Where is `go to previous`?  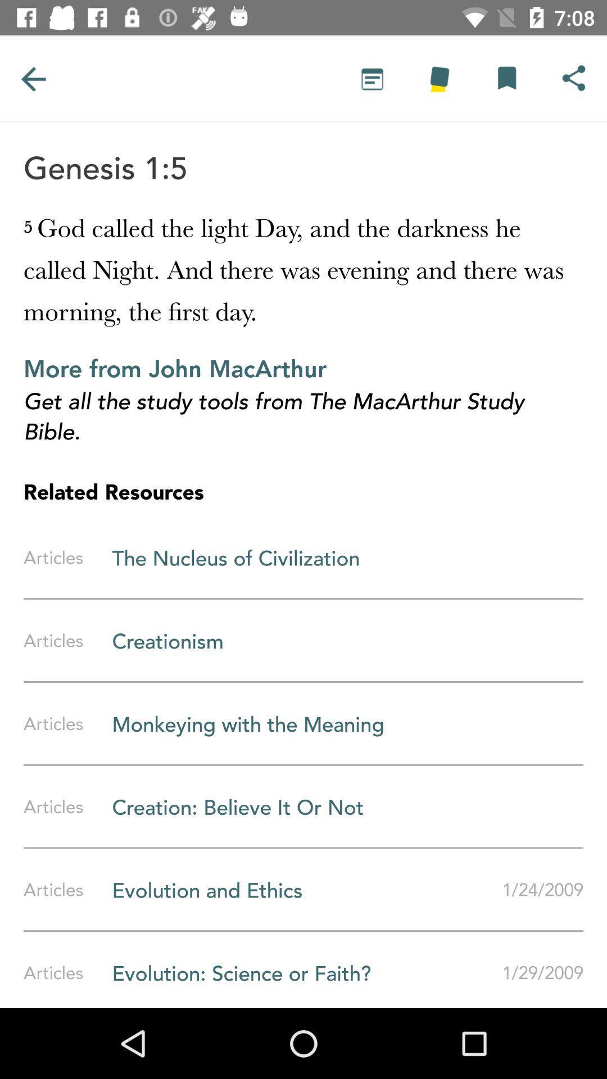 go to previous is located at coordinates (33, 79).